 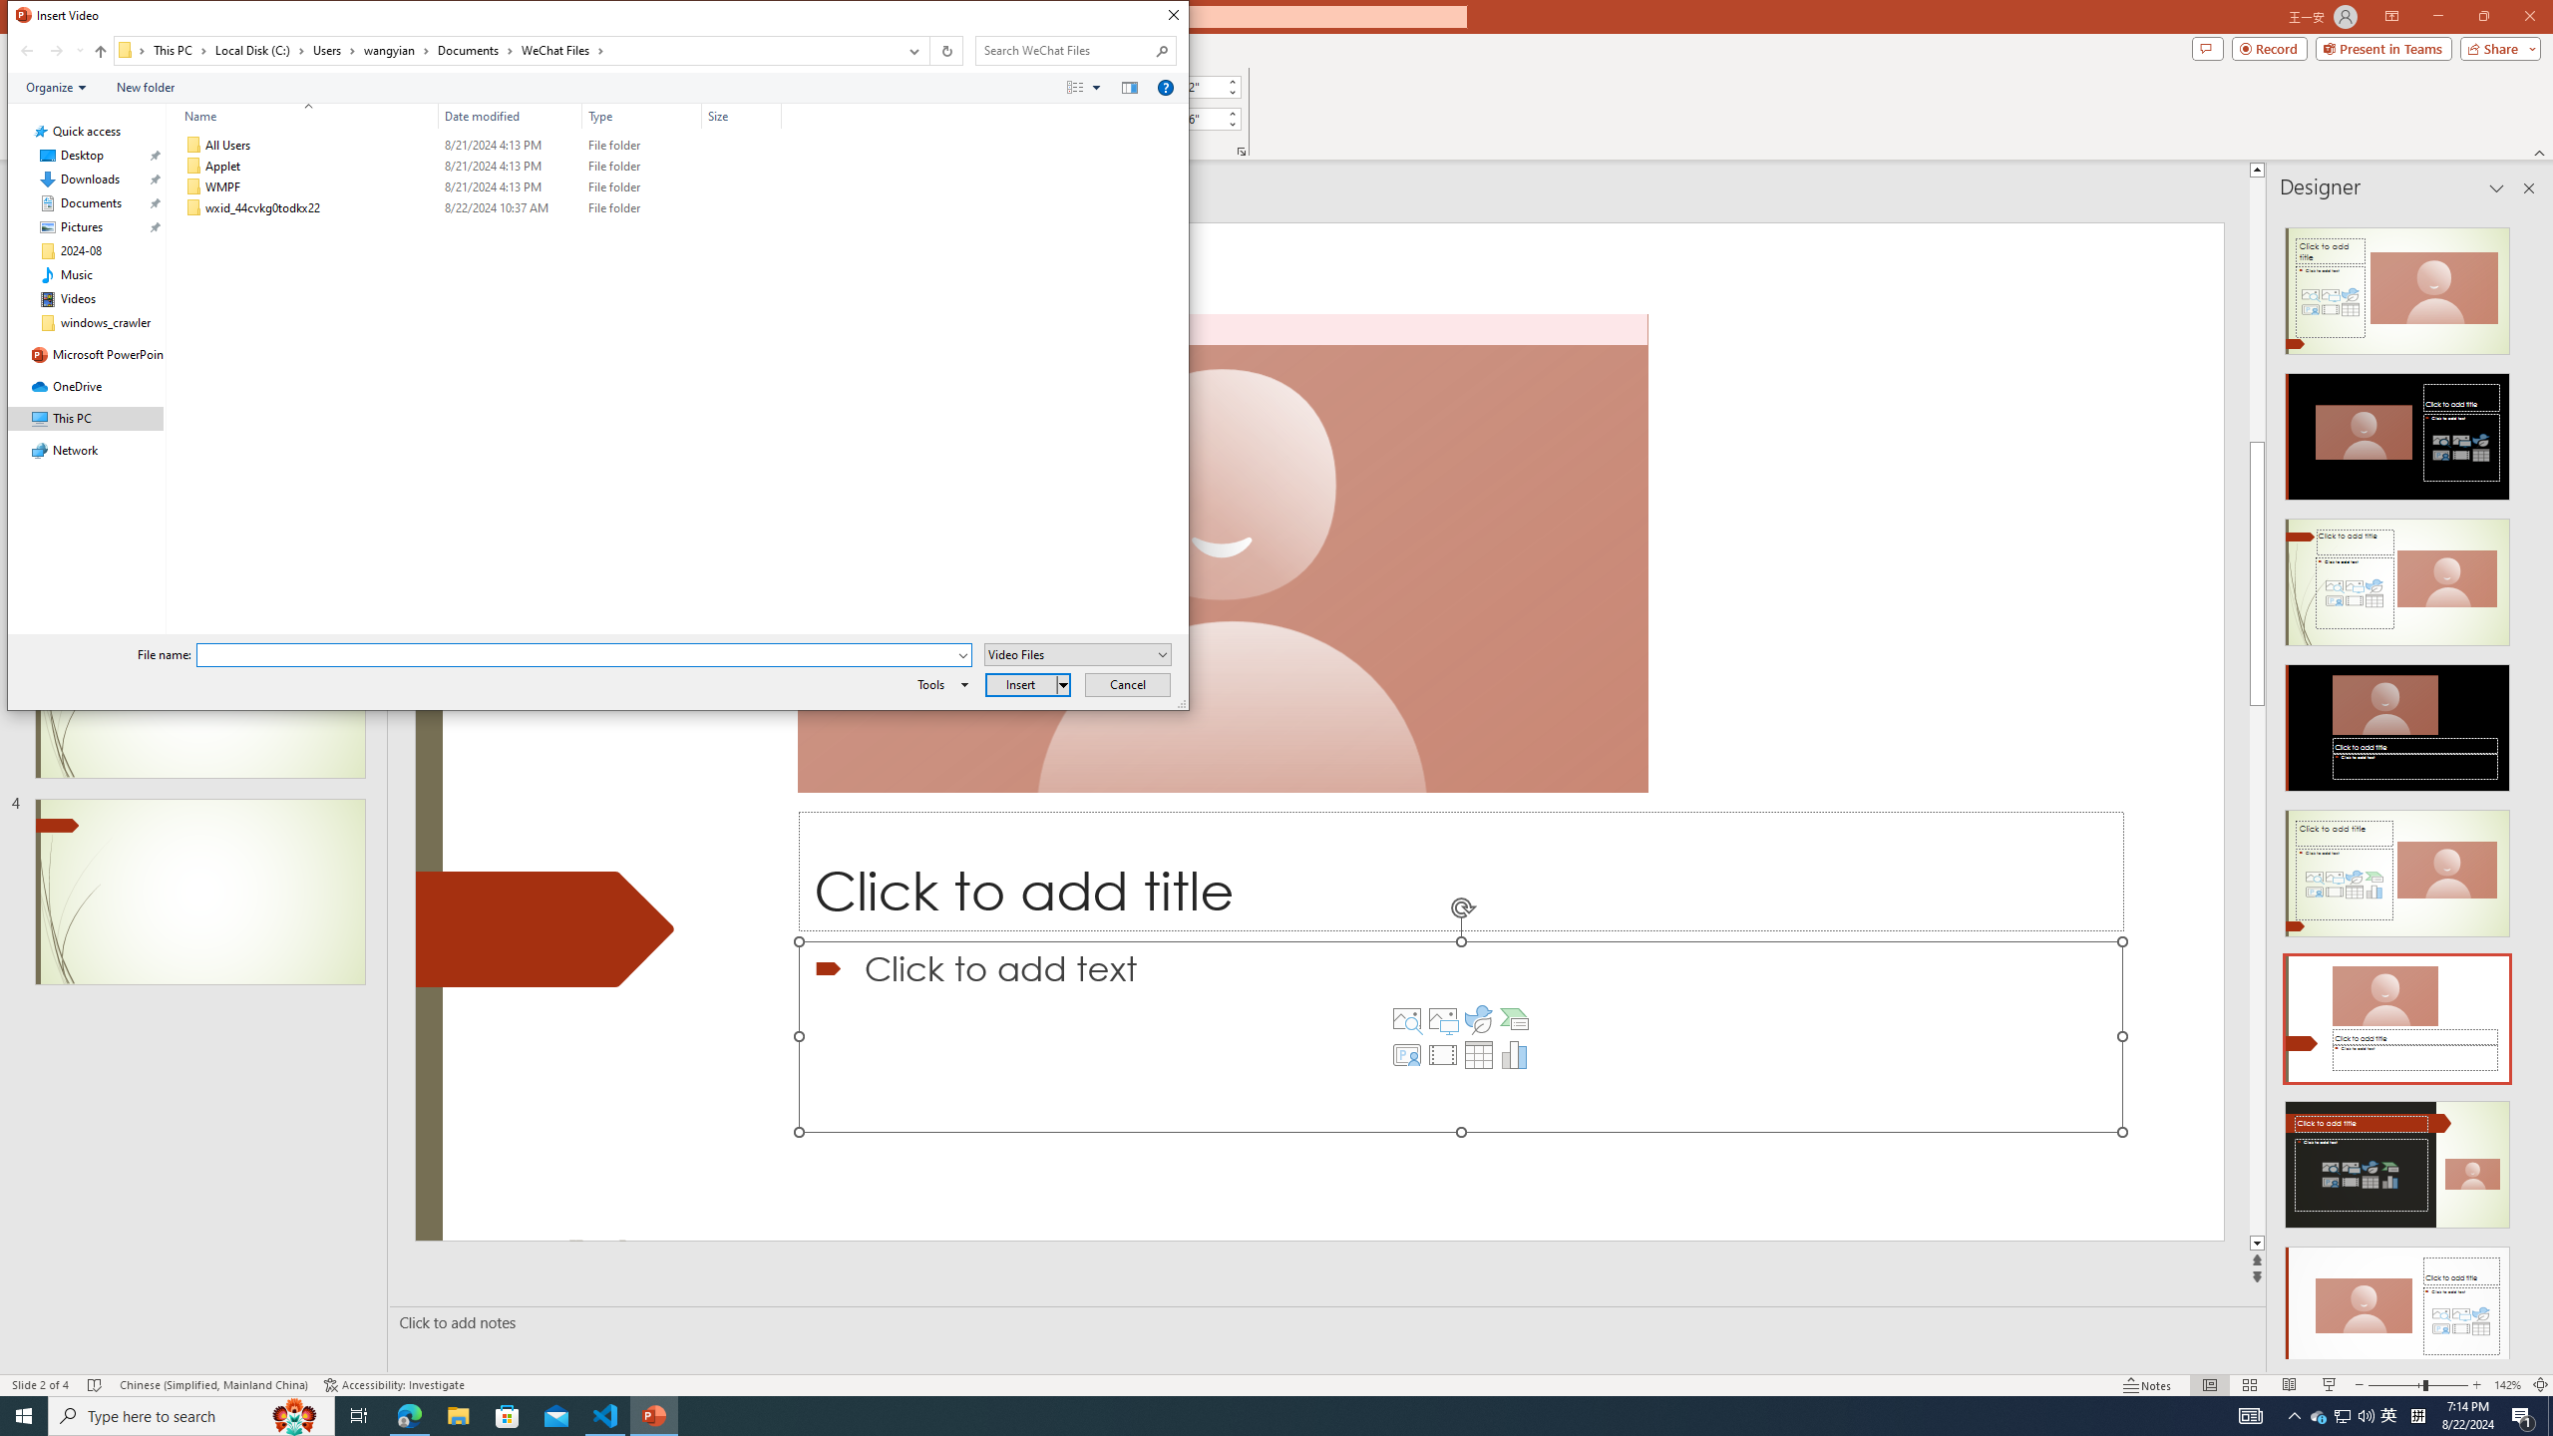 What do you see at coordinates (1232, 114) in the screenshot?
I see `More` at bounding box center [1232, 114].